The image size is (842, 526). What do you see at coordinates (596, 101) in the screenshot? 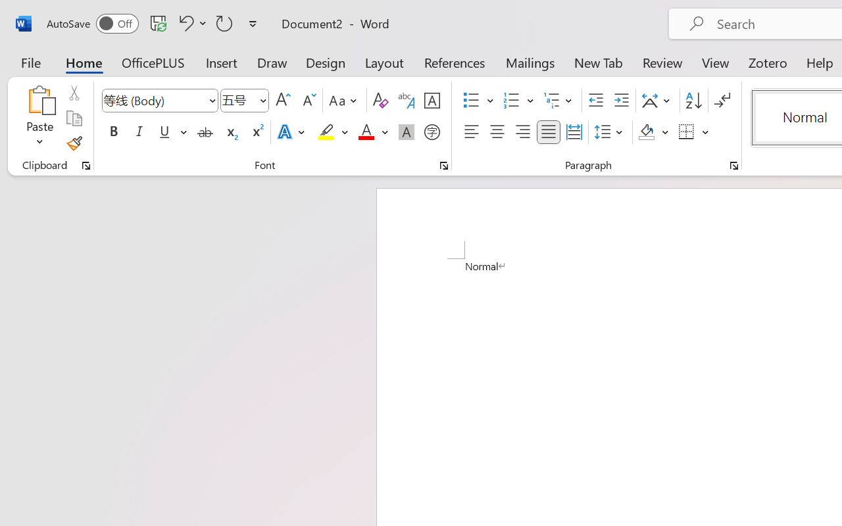
I see `Decrease Indent` at bounding box center [596, 101].